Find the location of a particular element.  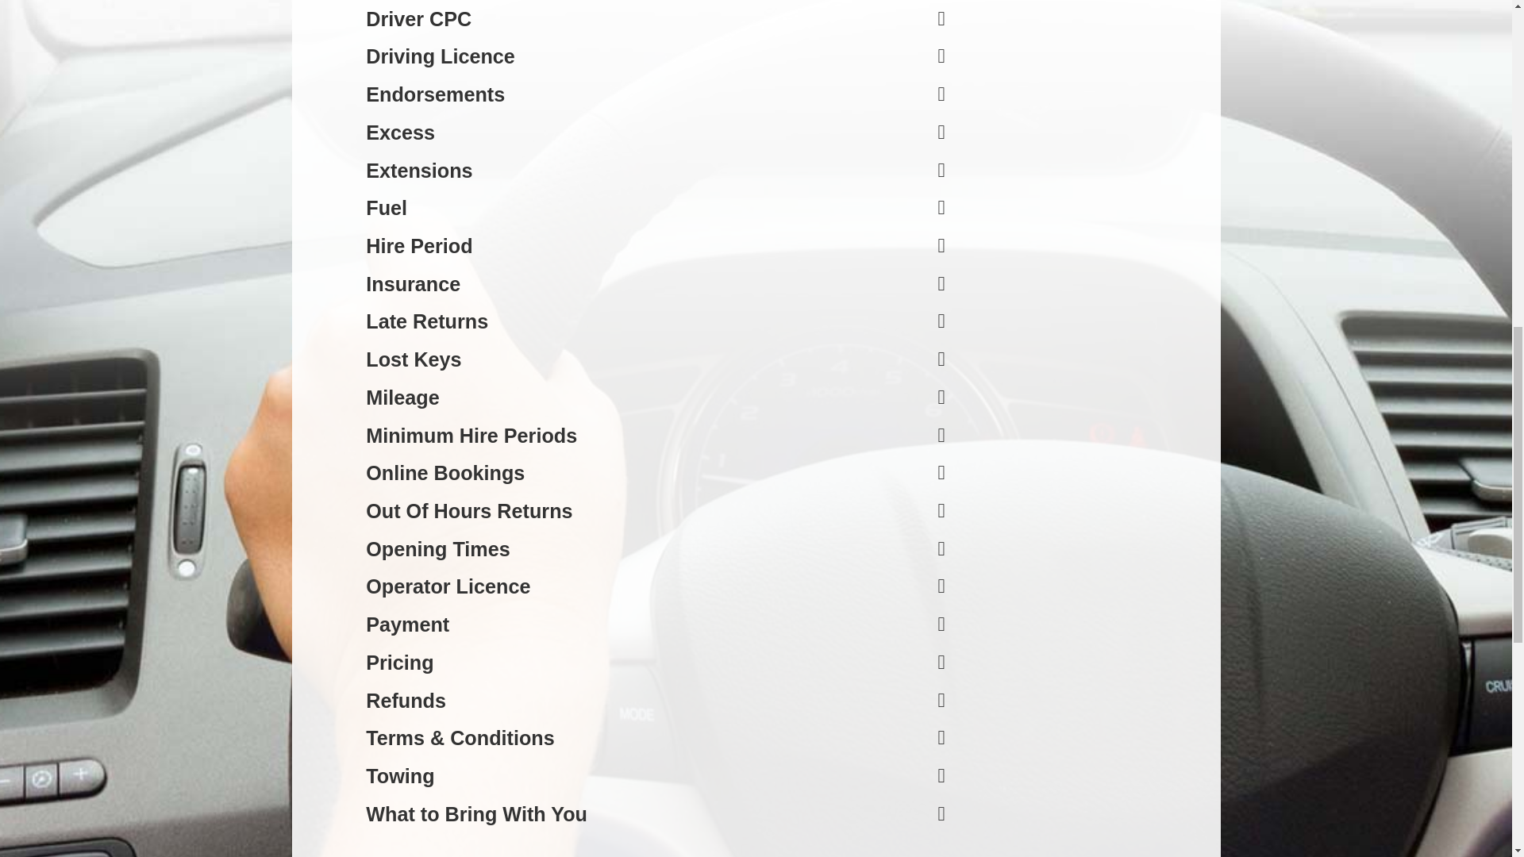

Hire Period is located at coordinates (419, 246).